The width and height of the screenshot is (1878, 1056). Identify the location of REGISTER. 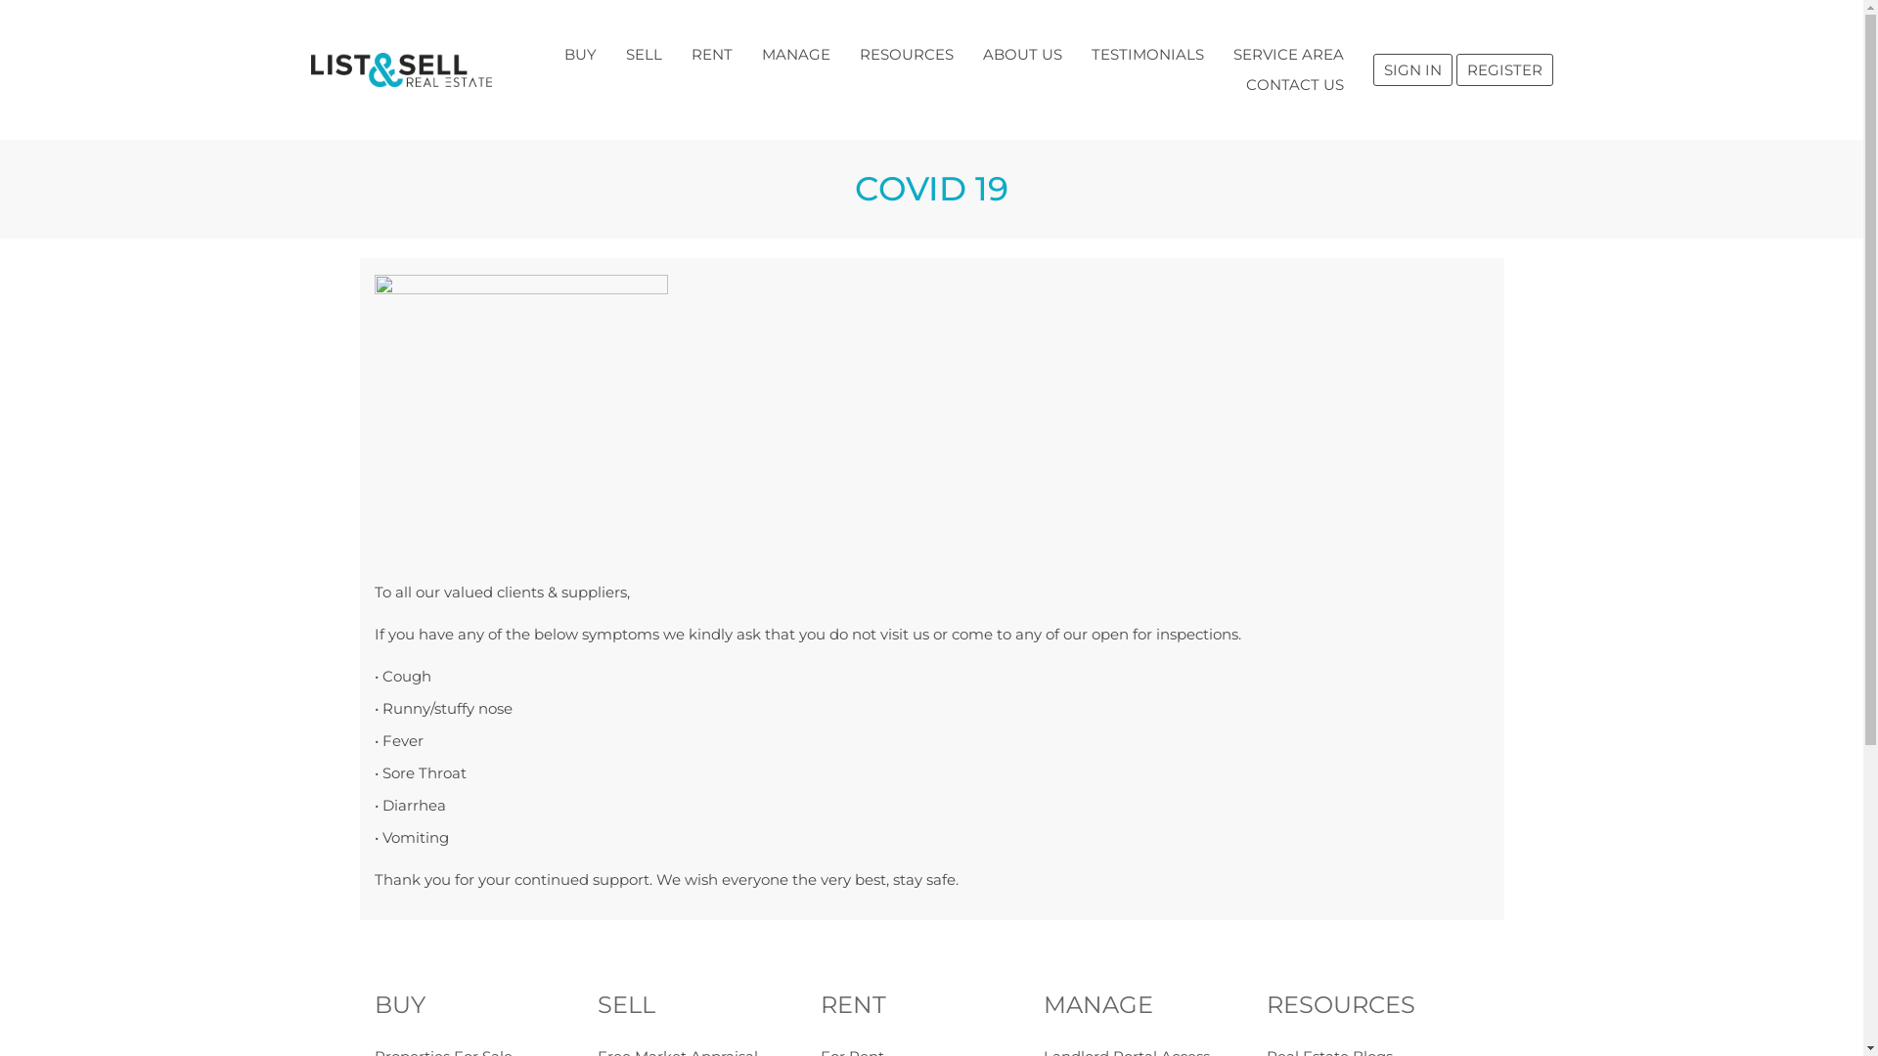
(1504, 70).